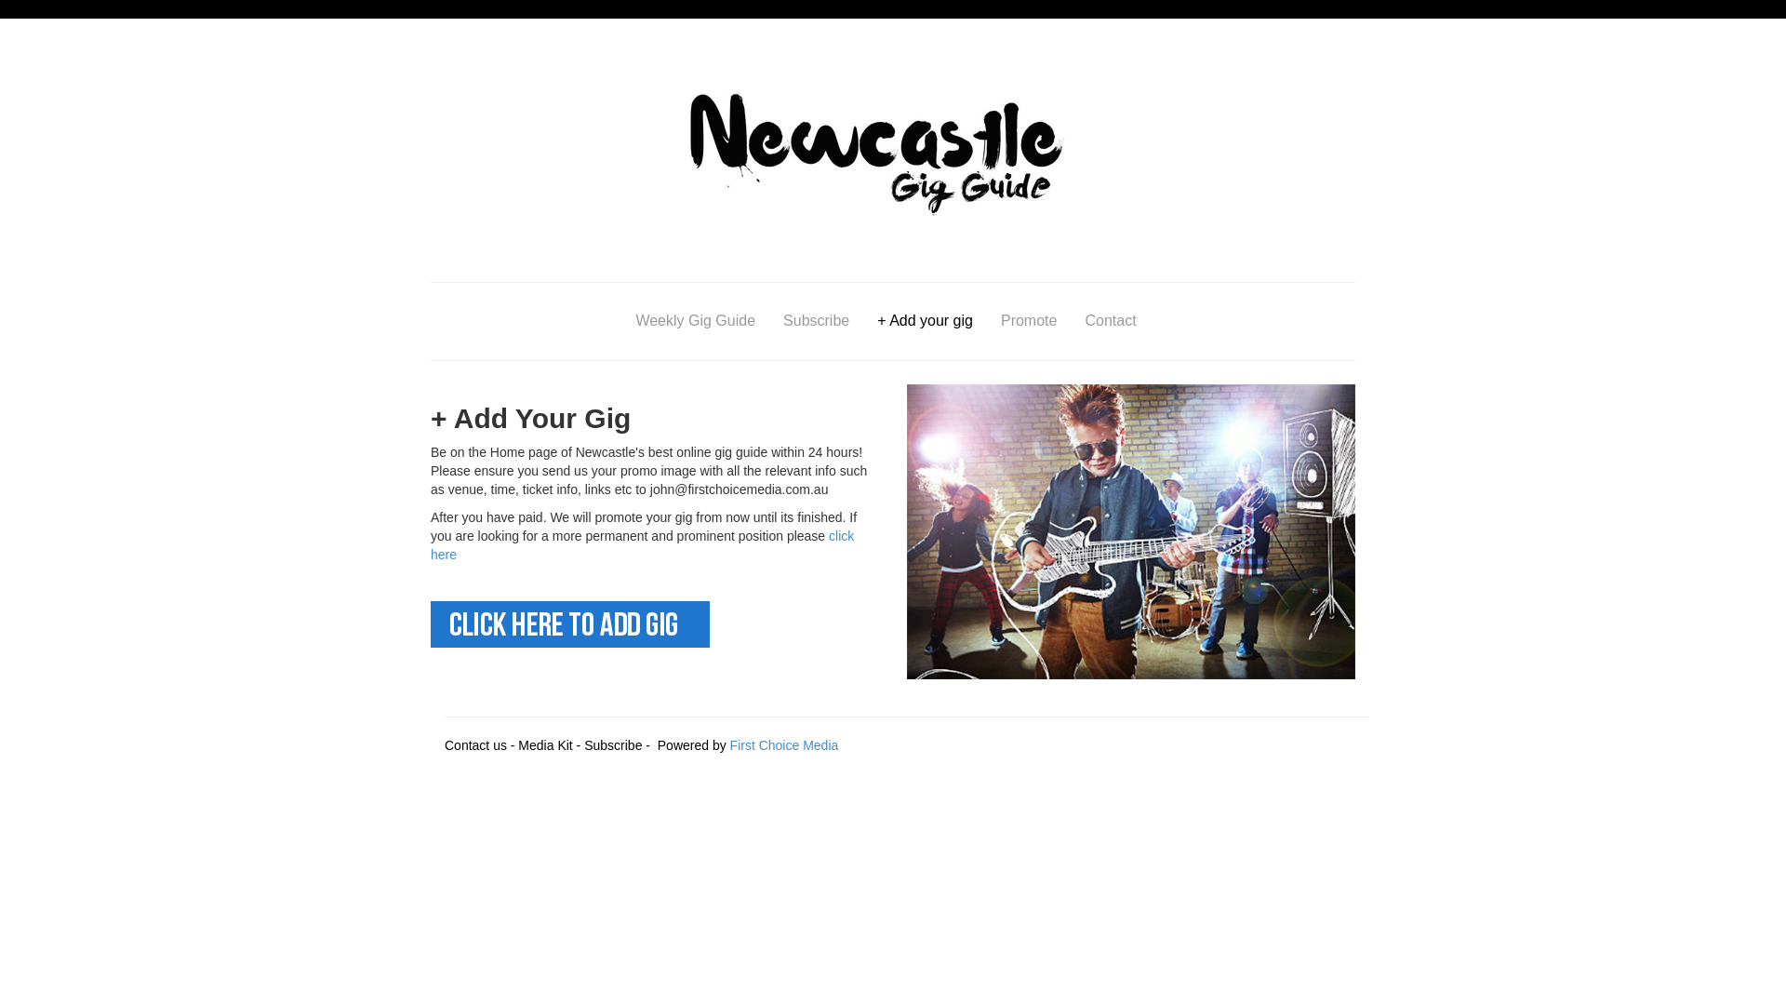  What do you see at coordinates (696, 322) in the screenshot?
I see `Weekly Gig Guide` at bounding box center [696, 322].